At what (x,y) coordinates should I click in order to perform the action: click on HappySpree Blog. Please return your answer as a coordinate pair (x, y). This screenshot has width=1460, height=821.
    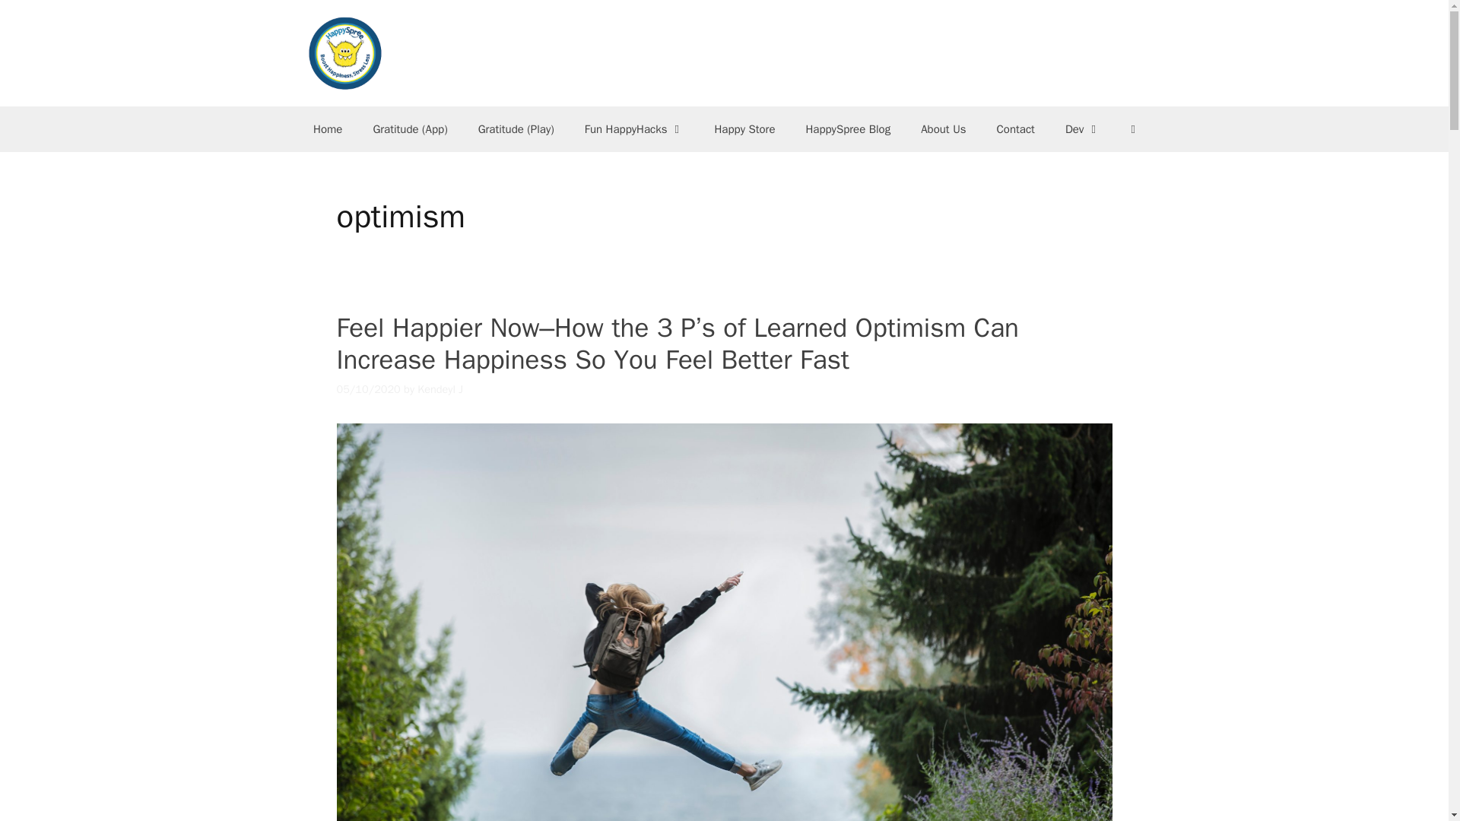
    Looking at the image, I should click on (847, 129).